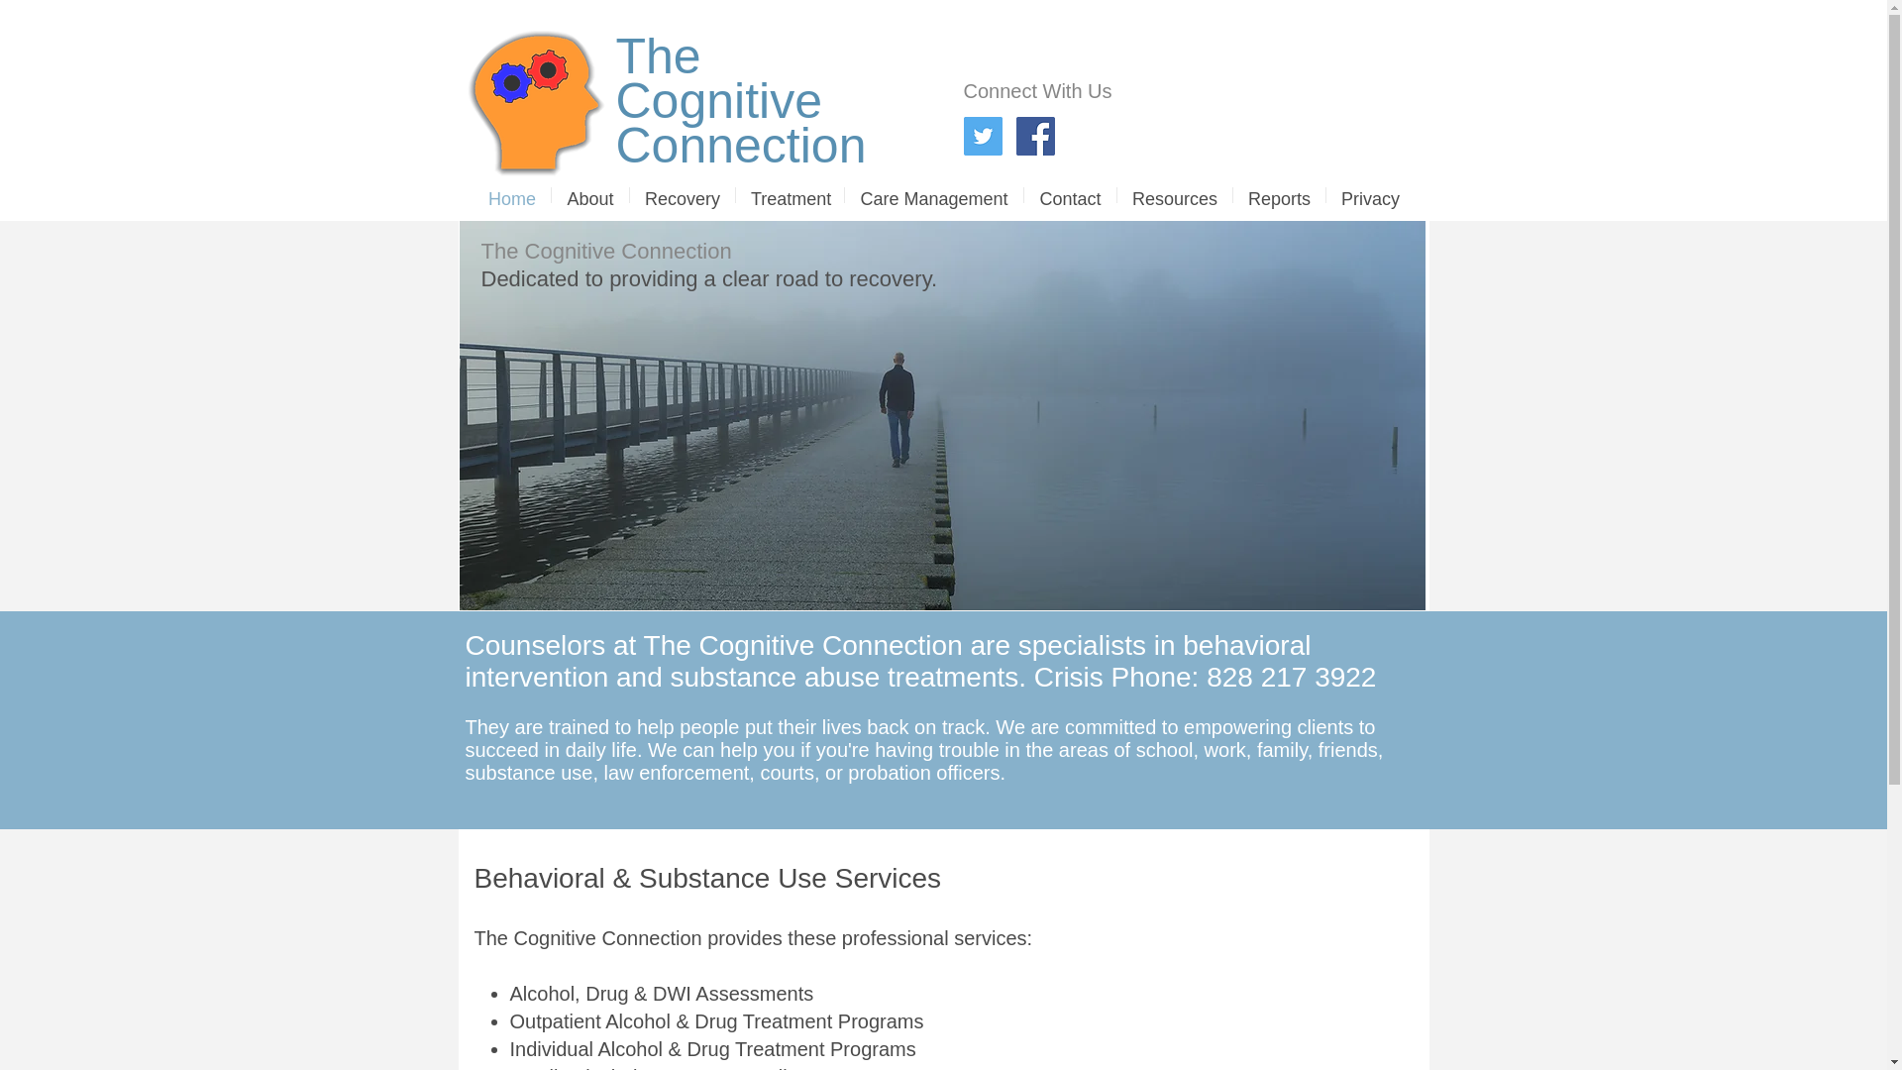 Image resolution: width=1902 pixels, height=1070 pixels. I want to click on Resources, so click(1175, 195).